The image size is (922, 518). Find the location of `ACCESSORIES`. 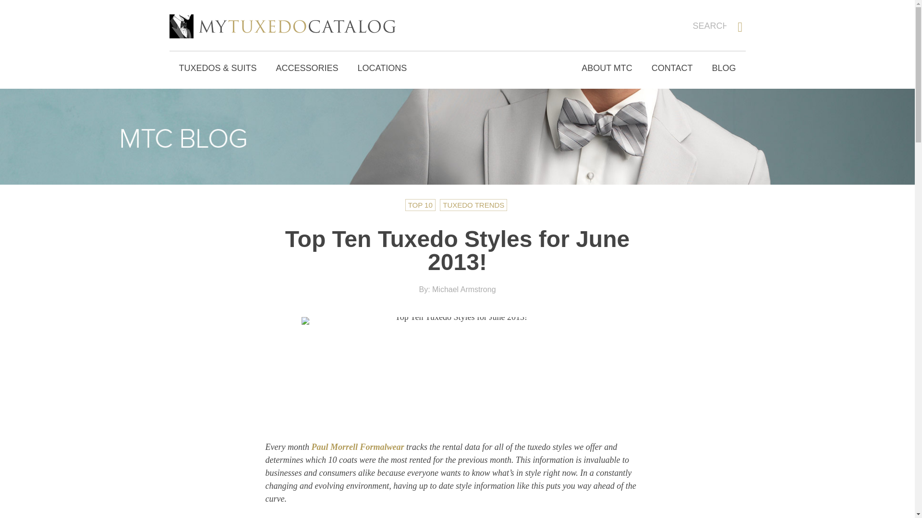

ACCESSORIES is located at coordinates (307, 68).